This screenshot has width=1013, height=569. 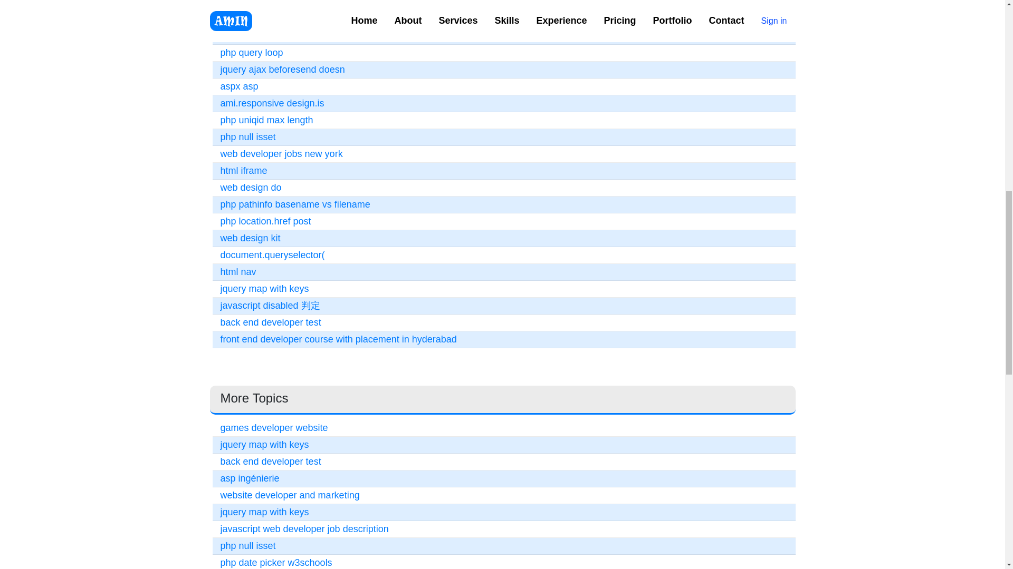 What do you see at coordinates (267, 120) in the screenshot?
I see `php uniqid max length` at bounding box center [267, 120].